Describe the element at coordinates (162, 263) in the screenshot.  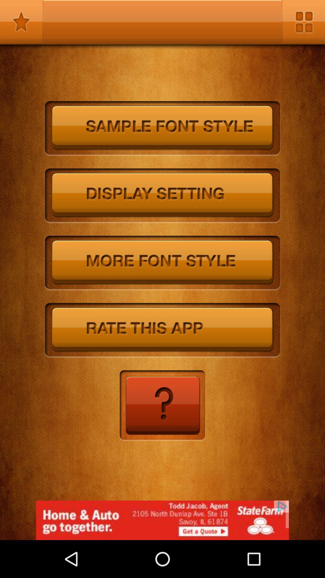
I see `select font style` at that location.